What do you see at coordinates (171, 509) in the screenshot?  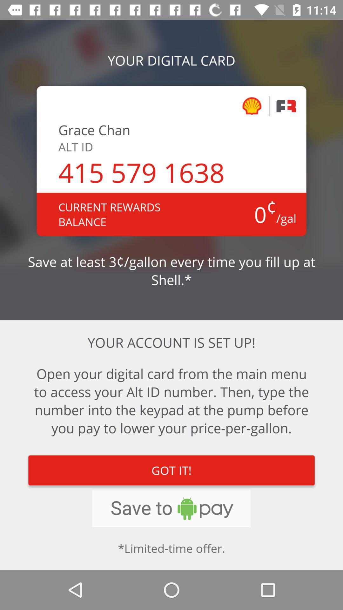 I see `save to android pay` at bounding box center [171, 509].